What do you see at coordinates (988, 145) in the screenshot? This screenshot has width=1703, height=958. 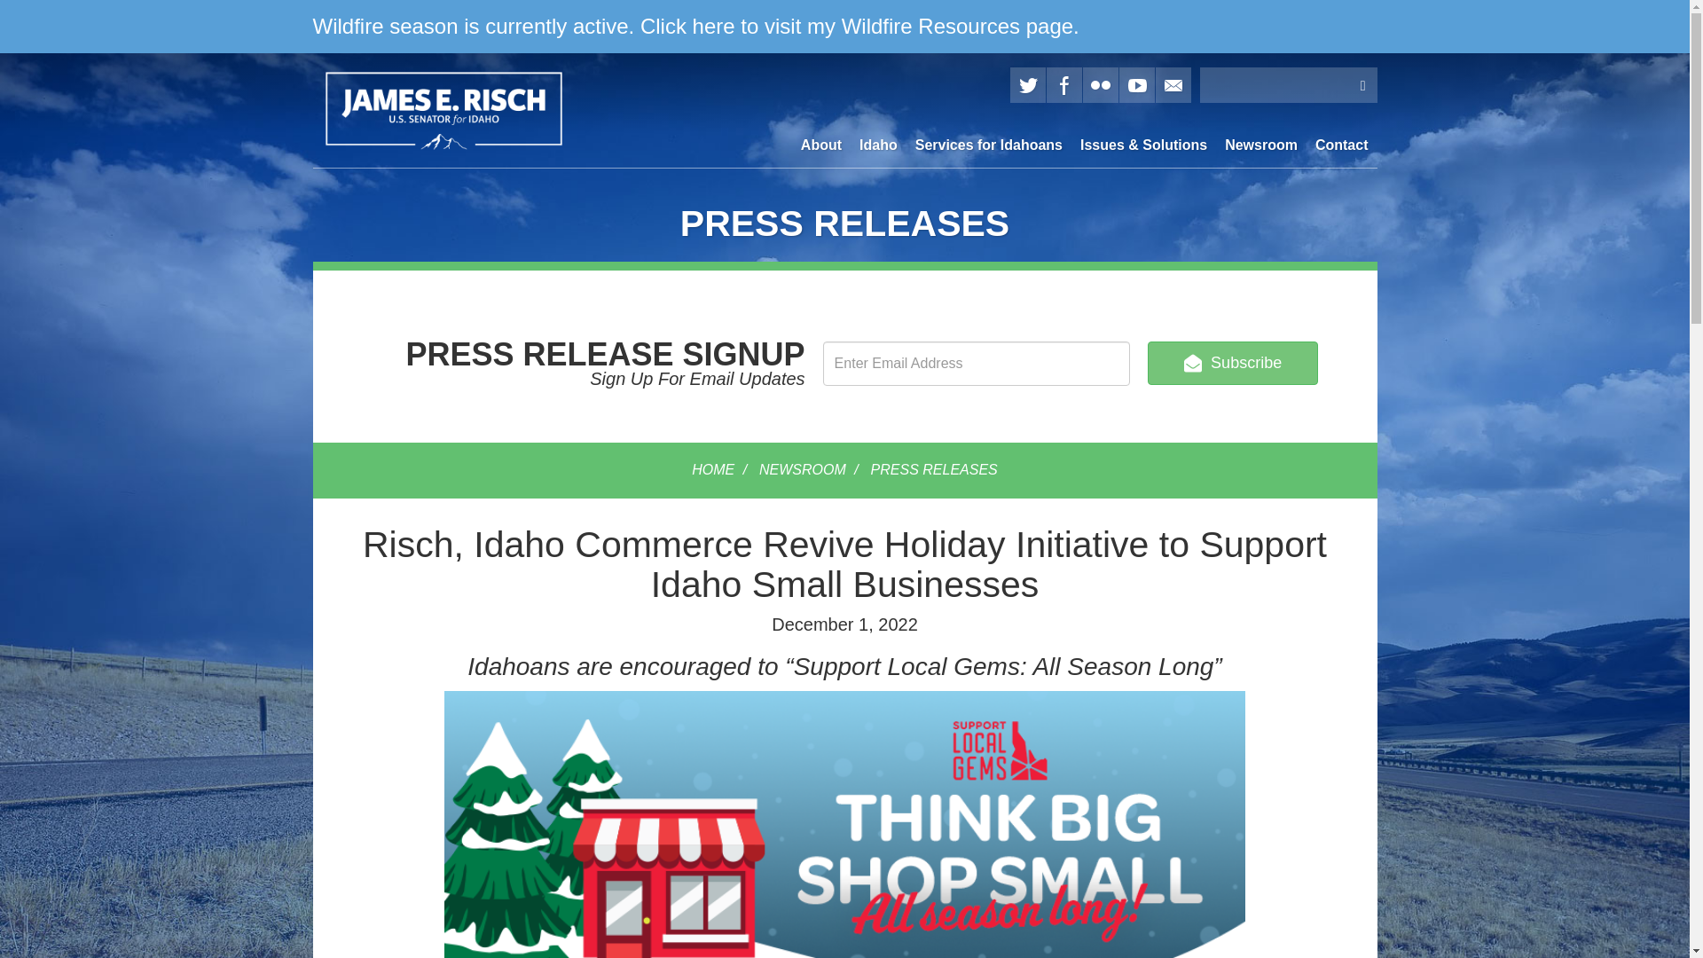 I see `Services for Idahoans` at bounding box center [988, 145].